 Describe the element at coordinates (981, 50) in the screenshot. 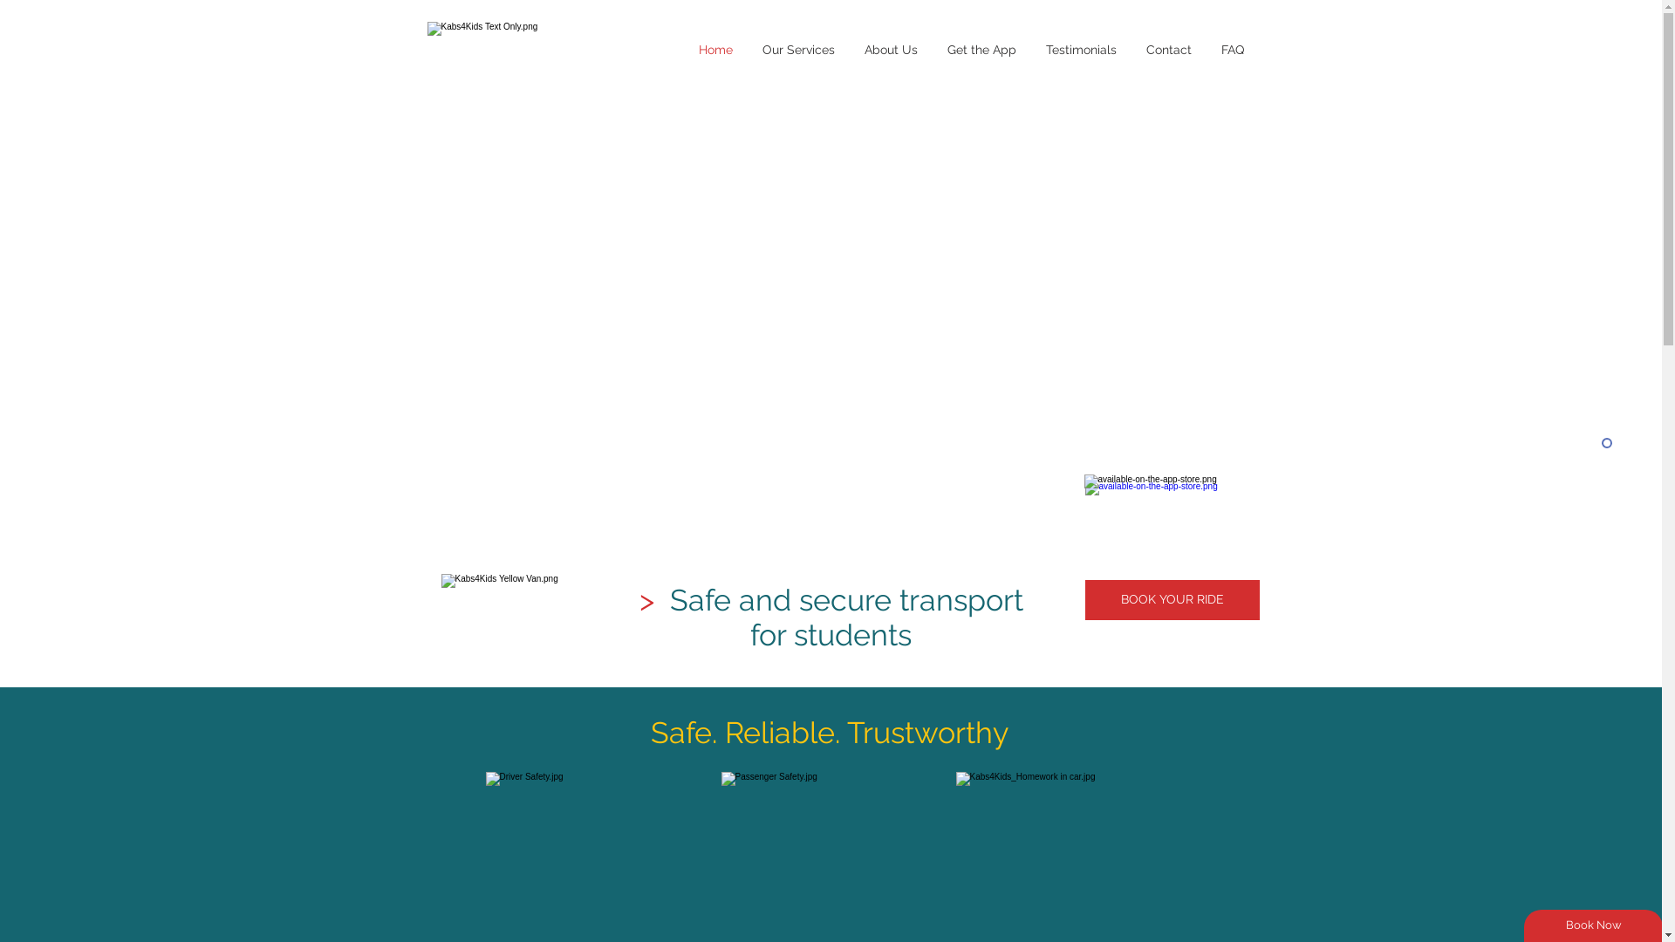

I see `Get the App` at that location.